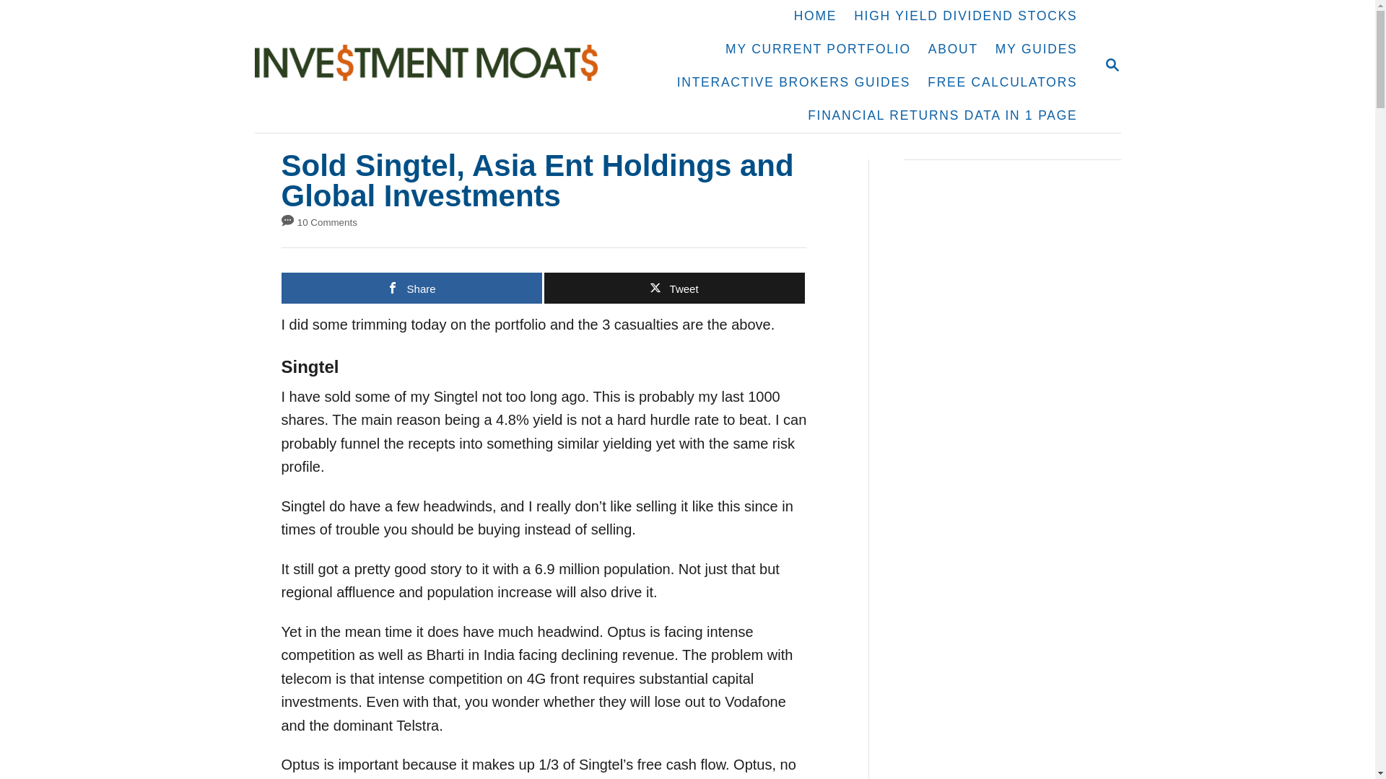 Image resolution: width=1386 pixels, height=779 pixels. I want to click on Share, so click(674, 289).